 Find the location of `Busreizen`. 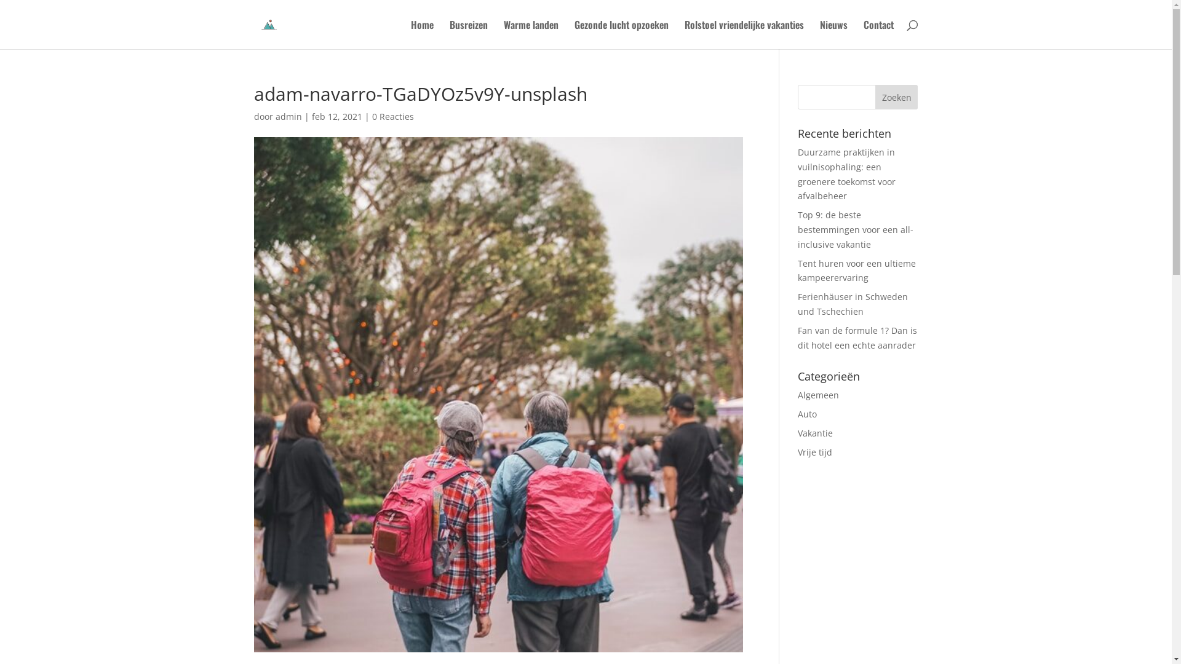

Busreizen is located at coordinates (468, 34).